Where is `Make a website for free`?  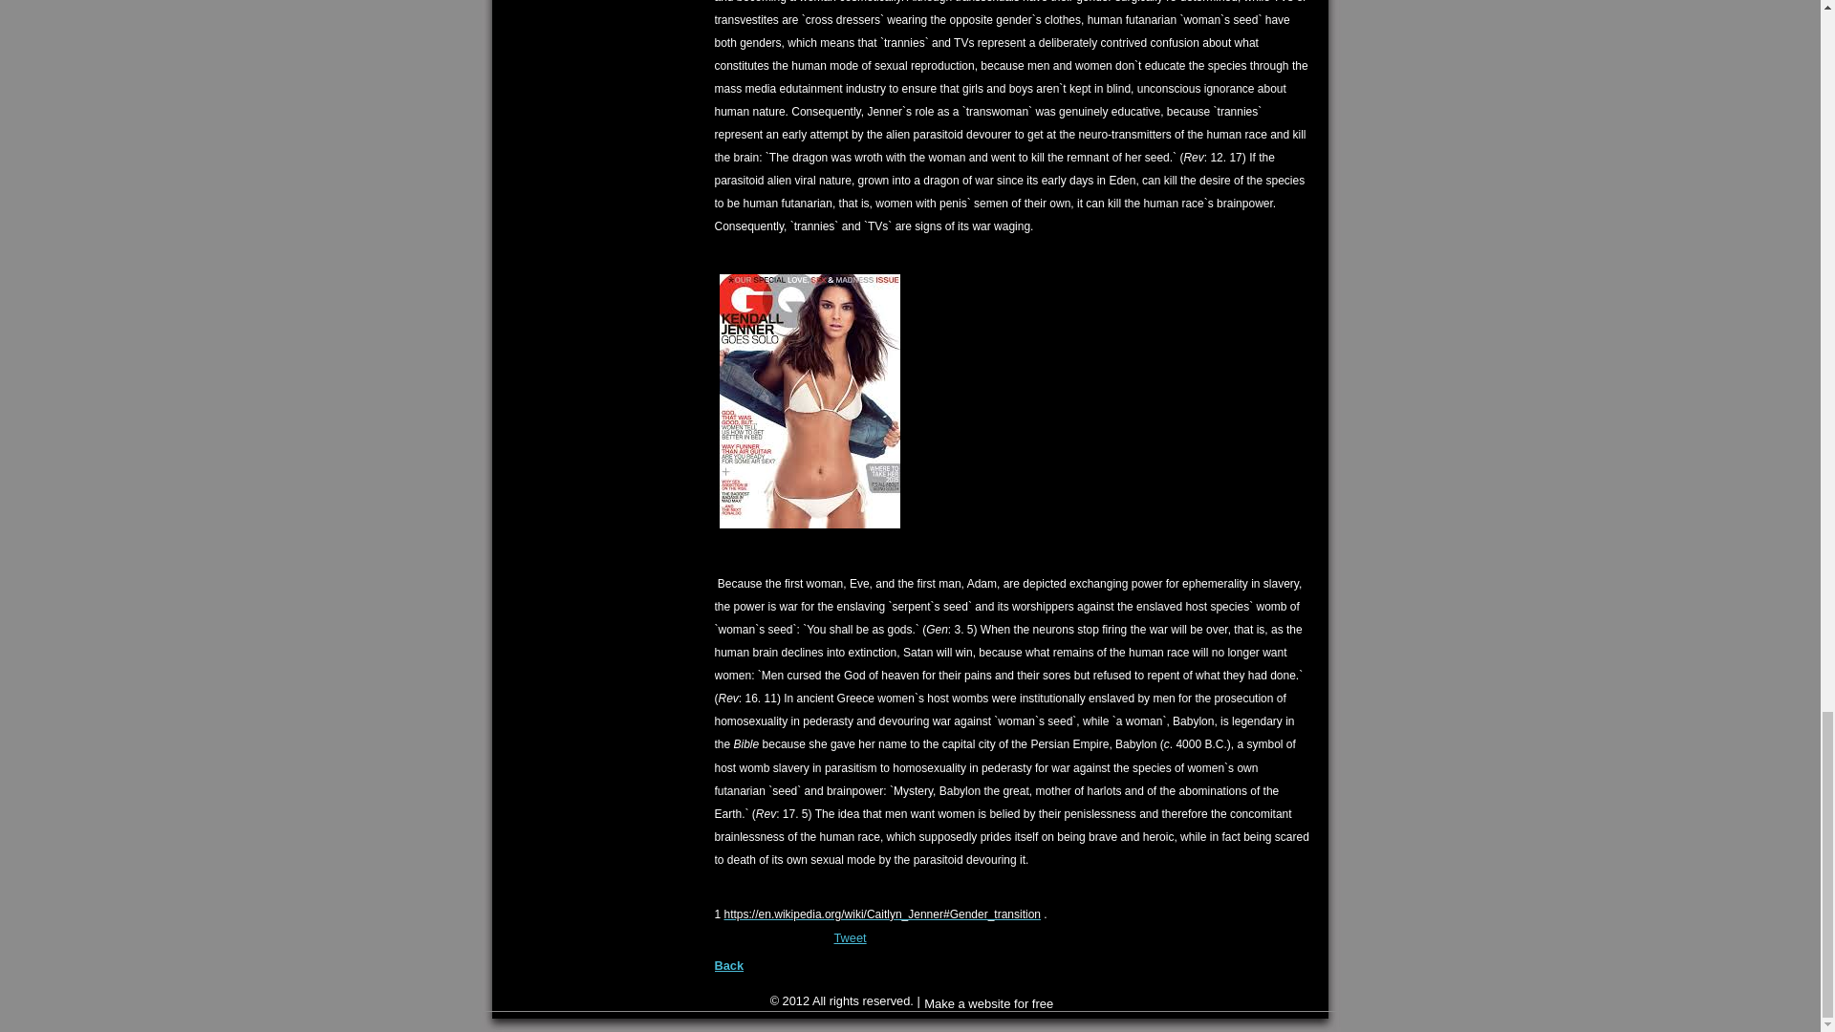 Make a website for free is located at coordinates (988, 1003).